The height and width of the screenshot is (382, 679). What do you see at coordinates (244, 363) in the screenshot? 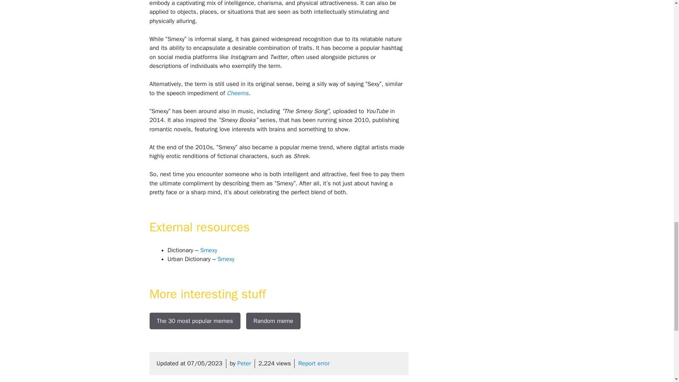
I see `Peter` at bounding box center [244, 363].